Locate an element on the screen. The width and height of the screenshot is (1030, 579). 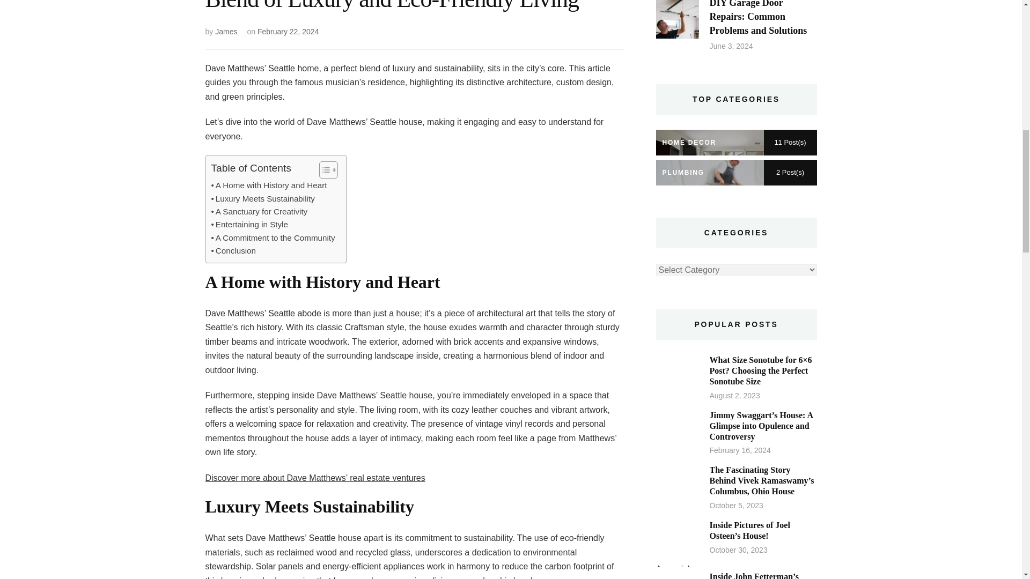
Entertaining in Style is located at coordinates (249, 224).